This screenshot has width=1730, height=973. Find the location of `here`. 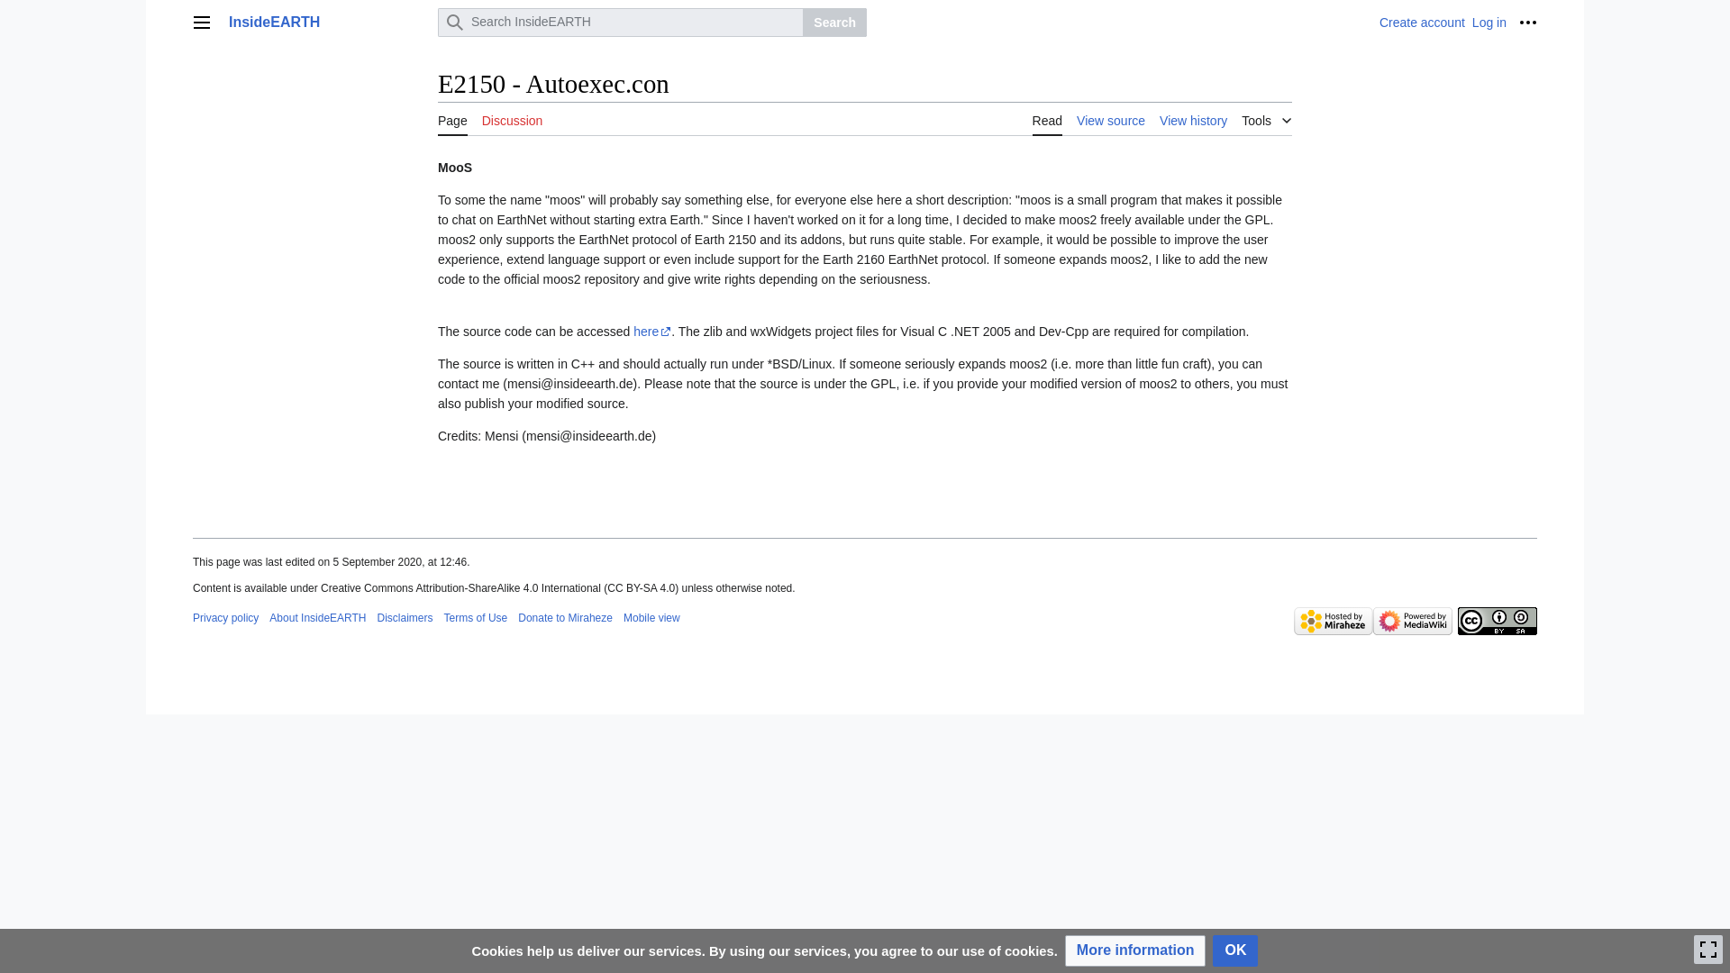

here is located at coordinates (651, 331).